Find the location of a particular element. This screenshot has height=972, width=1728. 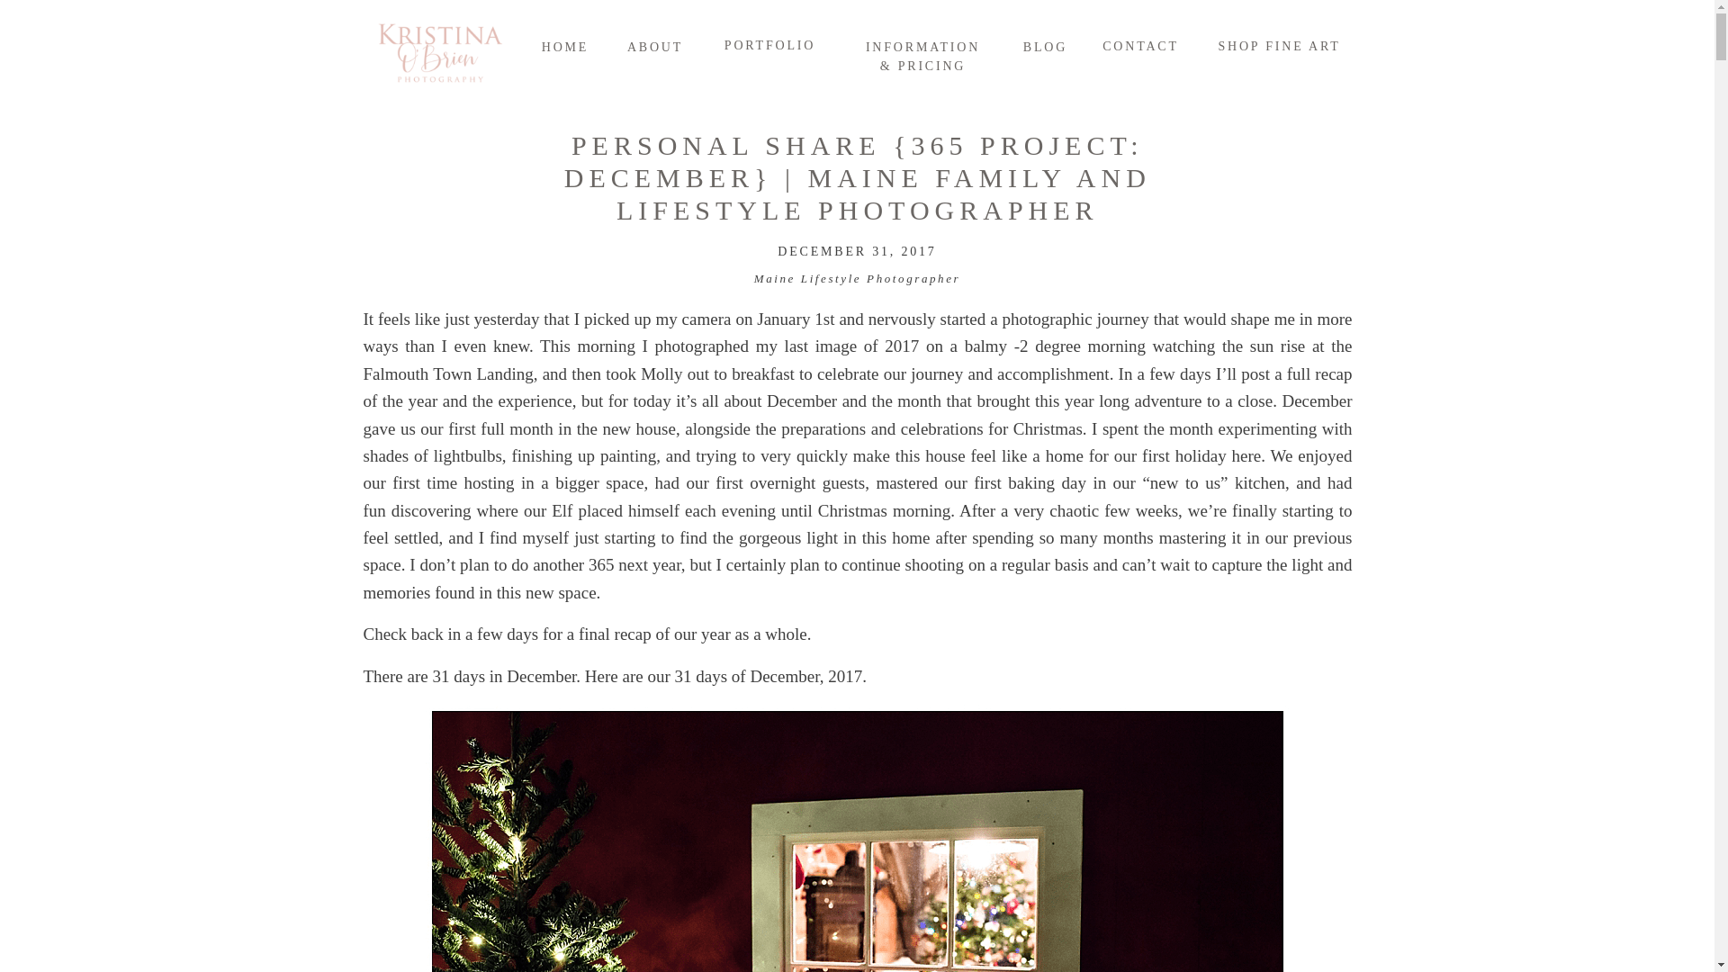

BLOG is located at coordinates (1045, 46).